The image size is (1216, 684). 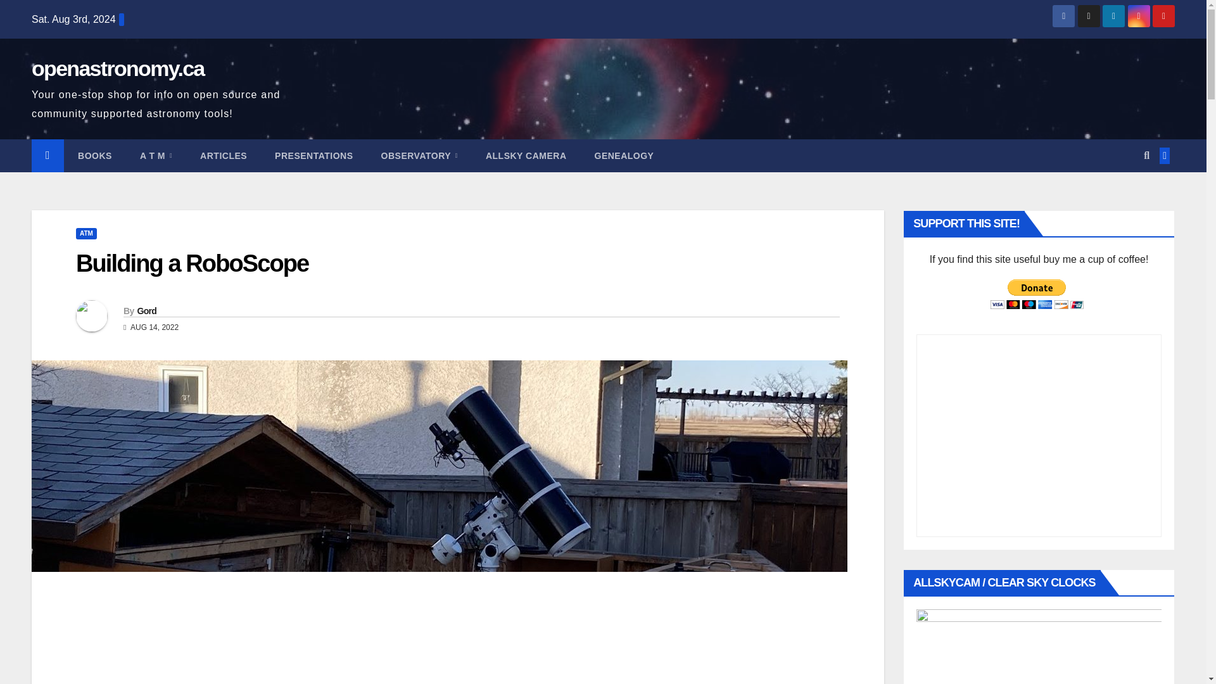 What do you see at coordinates (95, 156) in the screenshot?
I see `BOOKS` at bounding box center [95, 156].